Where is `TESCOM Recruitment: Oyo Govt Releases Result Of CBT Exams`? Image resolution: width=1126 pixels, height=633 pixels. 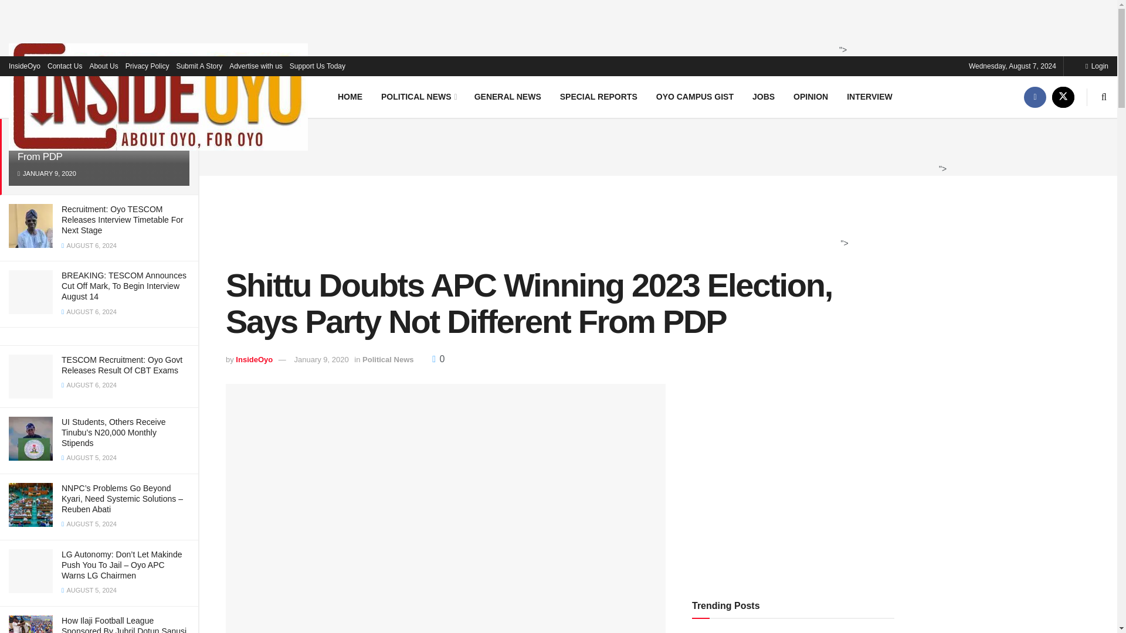
TESCOM Recruitment: Oyo Govt Releases Result Of CBT Exams is located at coordinates (122, 365).